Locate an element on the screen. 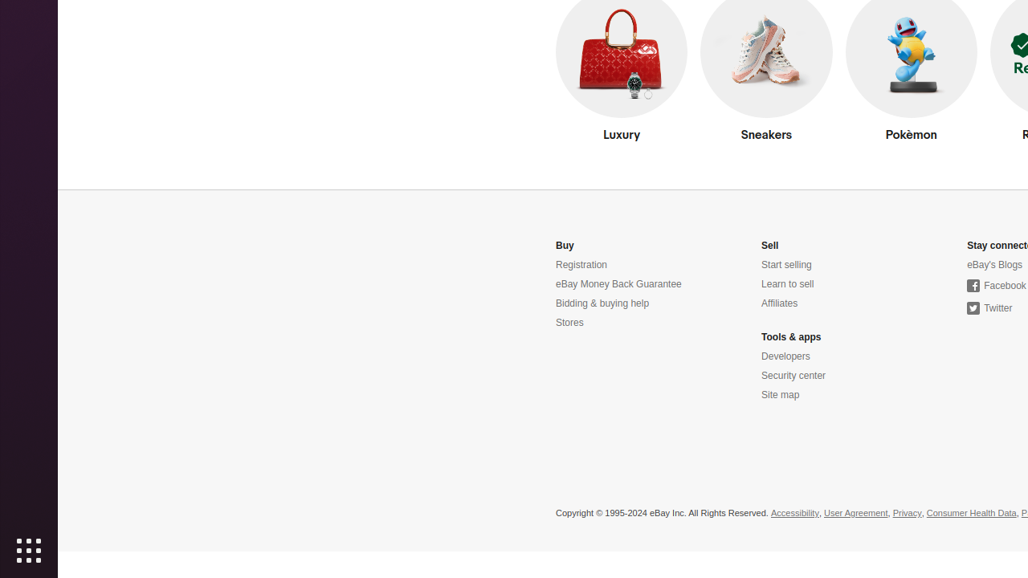  Privacy is located at coordinates (908, 514).